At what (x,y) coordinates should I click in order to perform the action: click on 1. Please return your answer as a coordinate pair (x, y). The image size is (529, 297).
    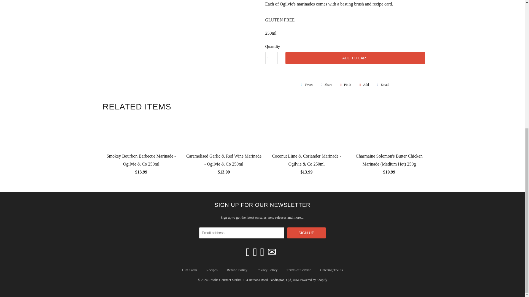
    Looking at the image, I should click on (271, 58).